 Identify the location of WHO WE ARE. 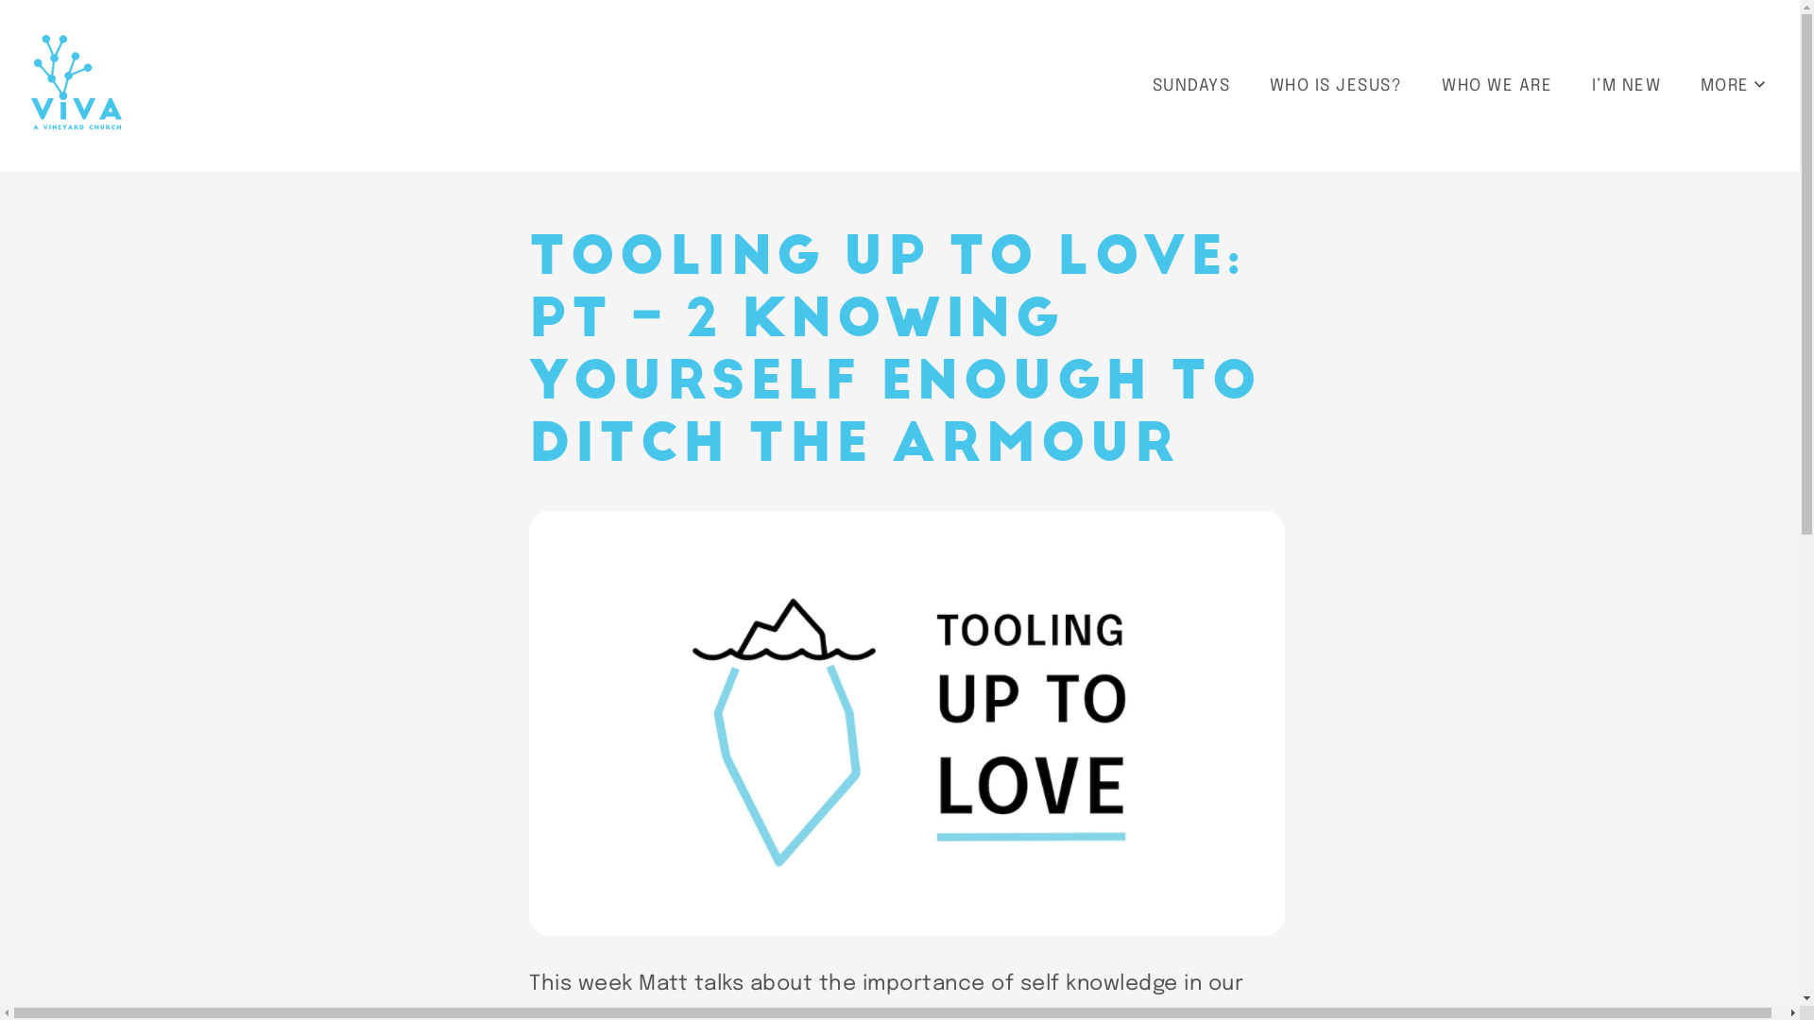
(1497, 86).